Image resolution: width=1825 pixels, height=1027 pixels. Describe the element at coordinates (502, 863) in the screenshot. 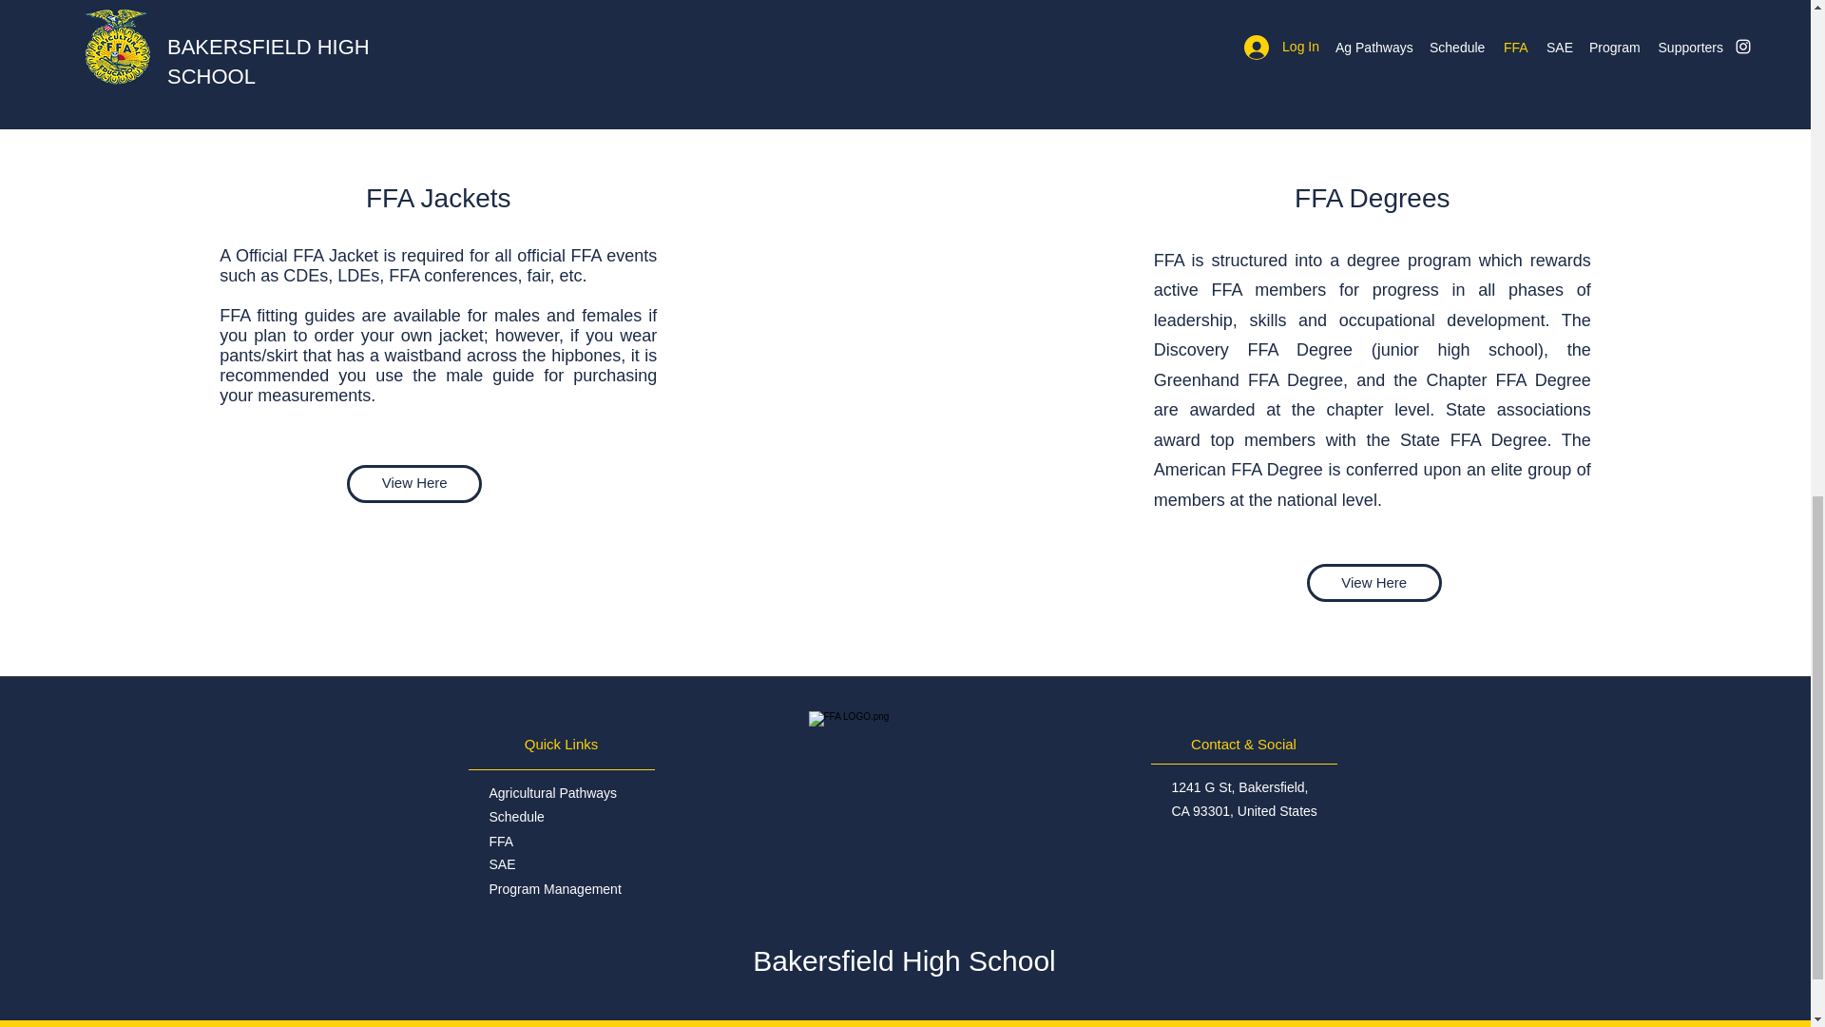

I see `SAE` at that location.